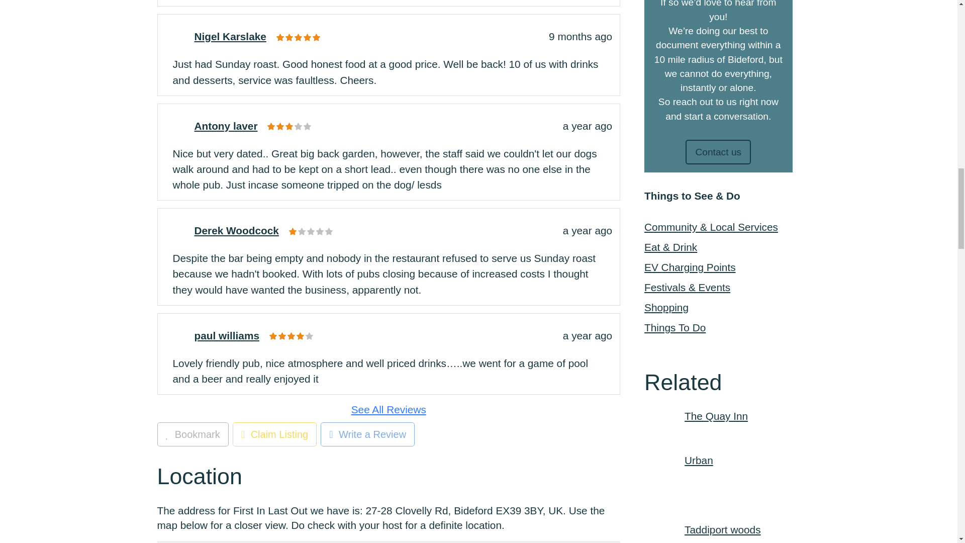 The width and height of the screenshot is (965, 543). What do you see at coordinates (177, 333) in the screenshot?
I see `paul williams avatar` at bounding box center [177, 333].